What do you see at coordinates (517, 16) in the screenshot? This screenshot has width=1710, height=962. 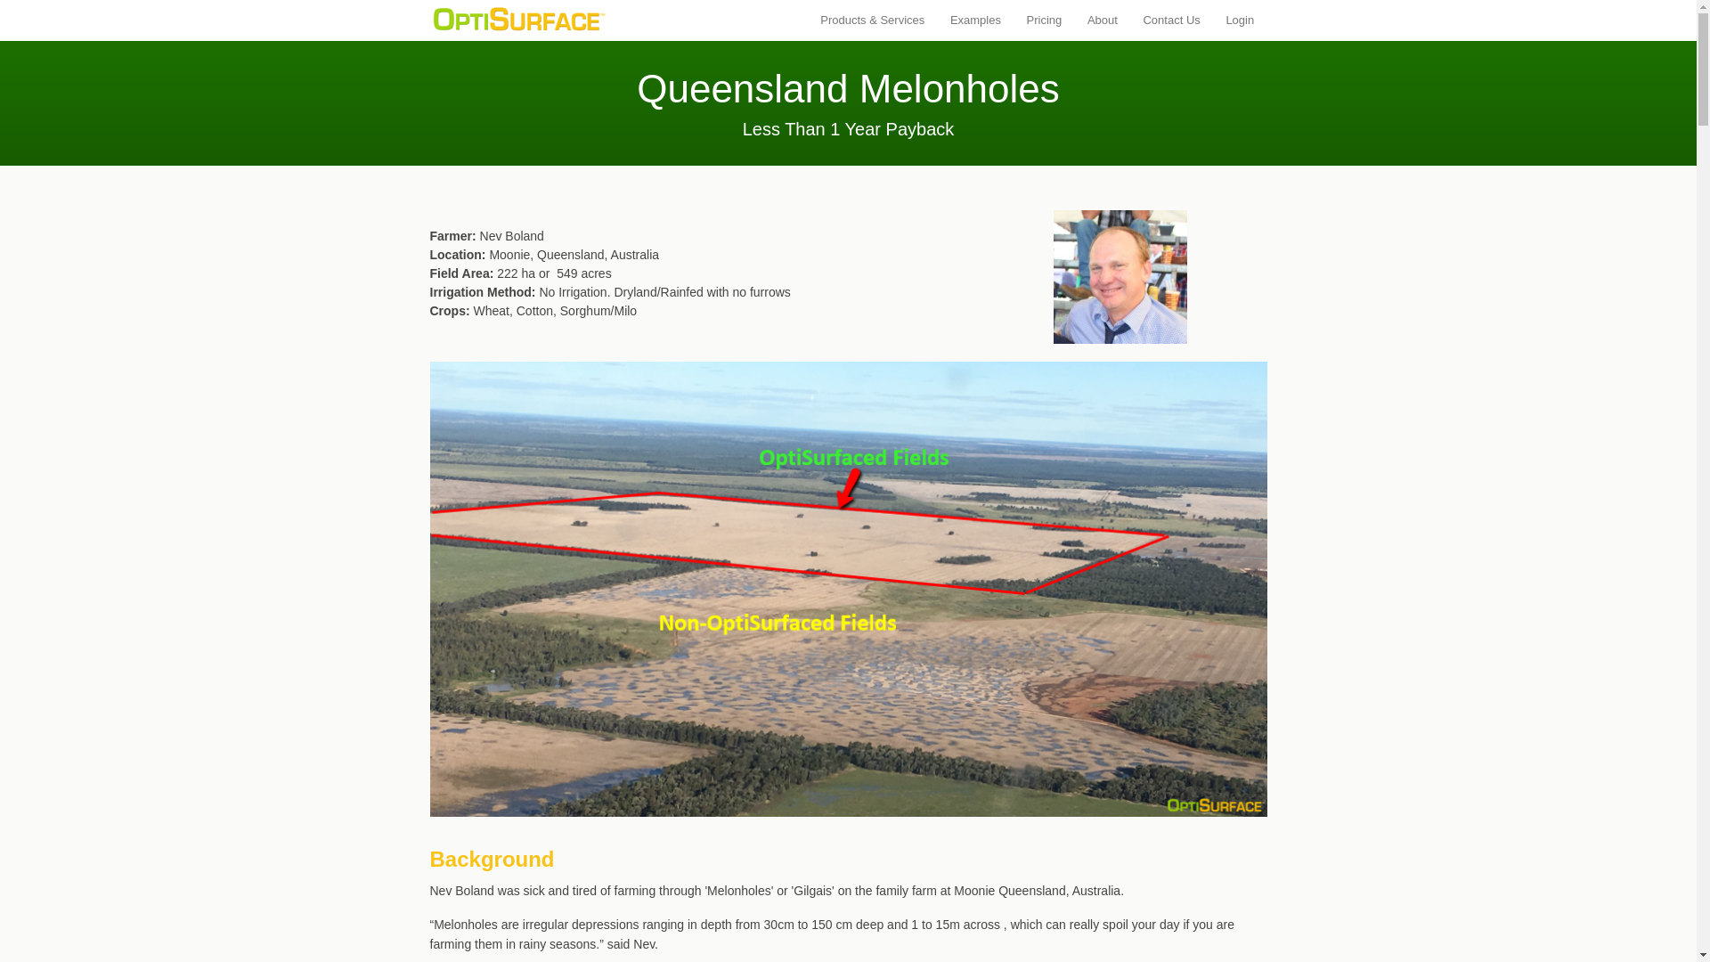 I see `OptiSurface` at bounding box center [517, 16].